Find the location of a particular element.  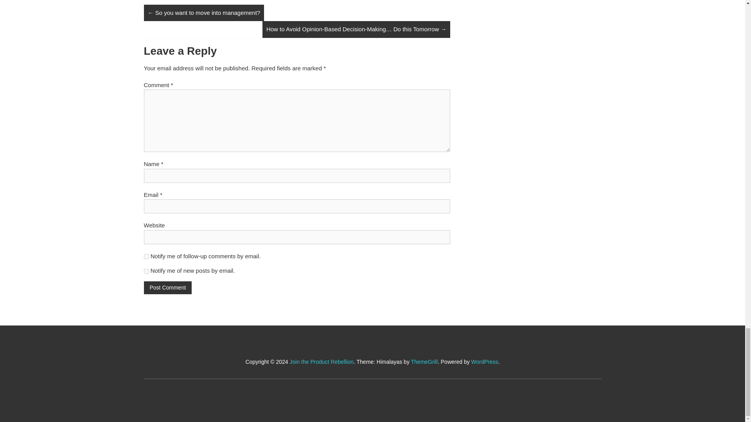

Join the Product Rebellion is located at coordinates (322, 362).